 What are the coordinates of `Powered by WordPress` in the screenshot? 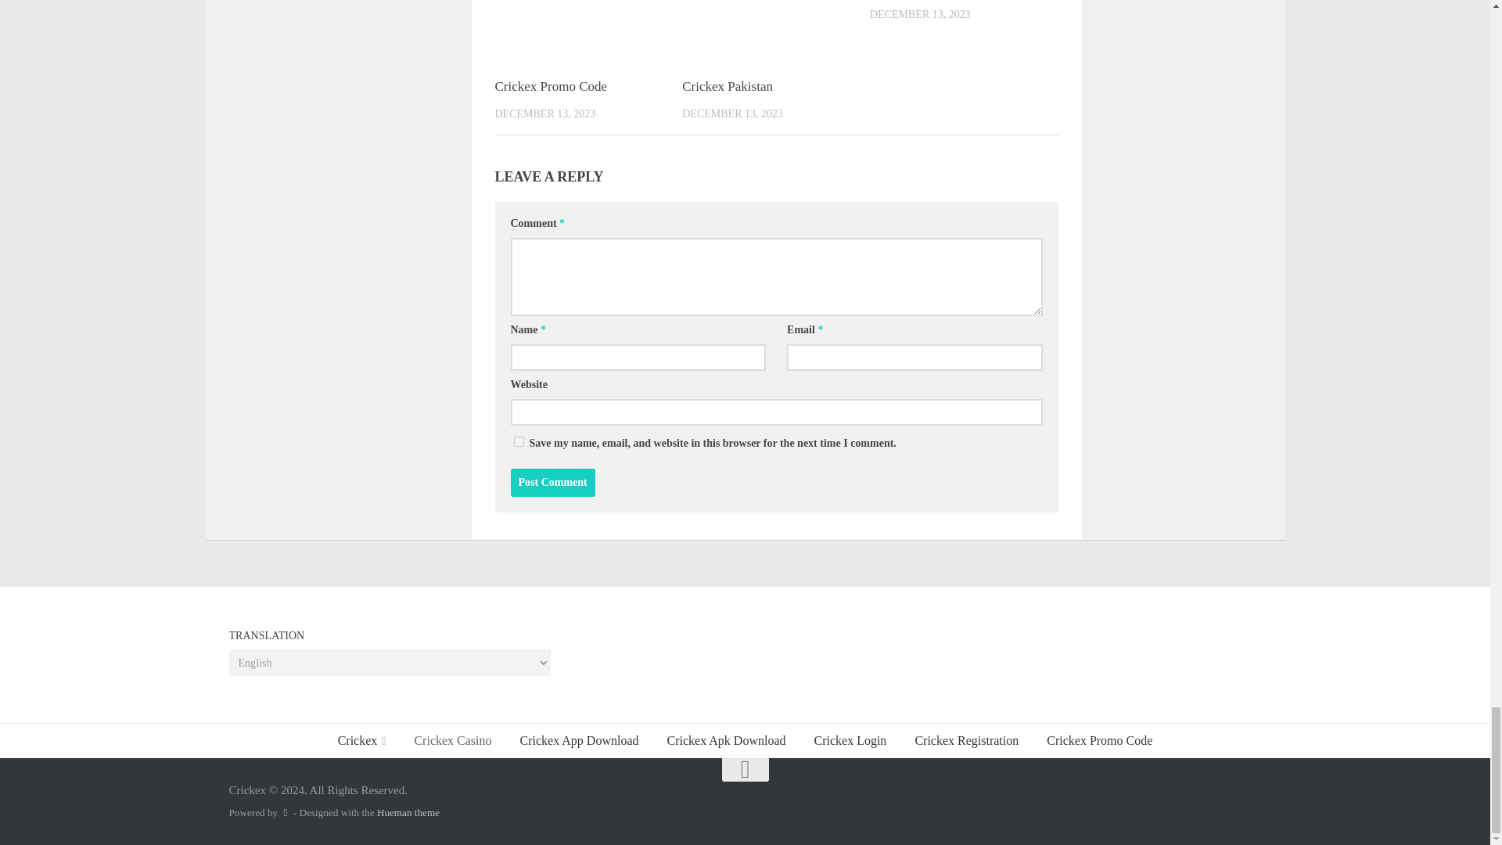 It's located at (285, 812).